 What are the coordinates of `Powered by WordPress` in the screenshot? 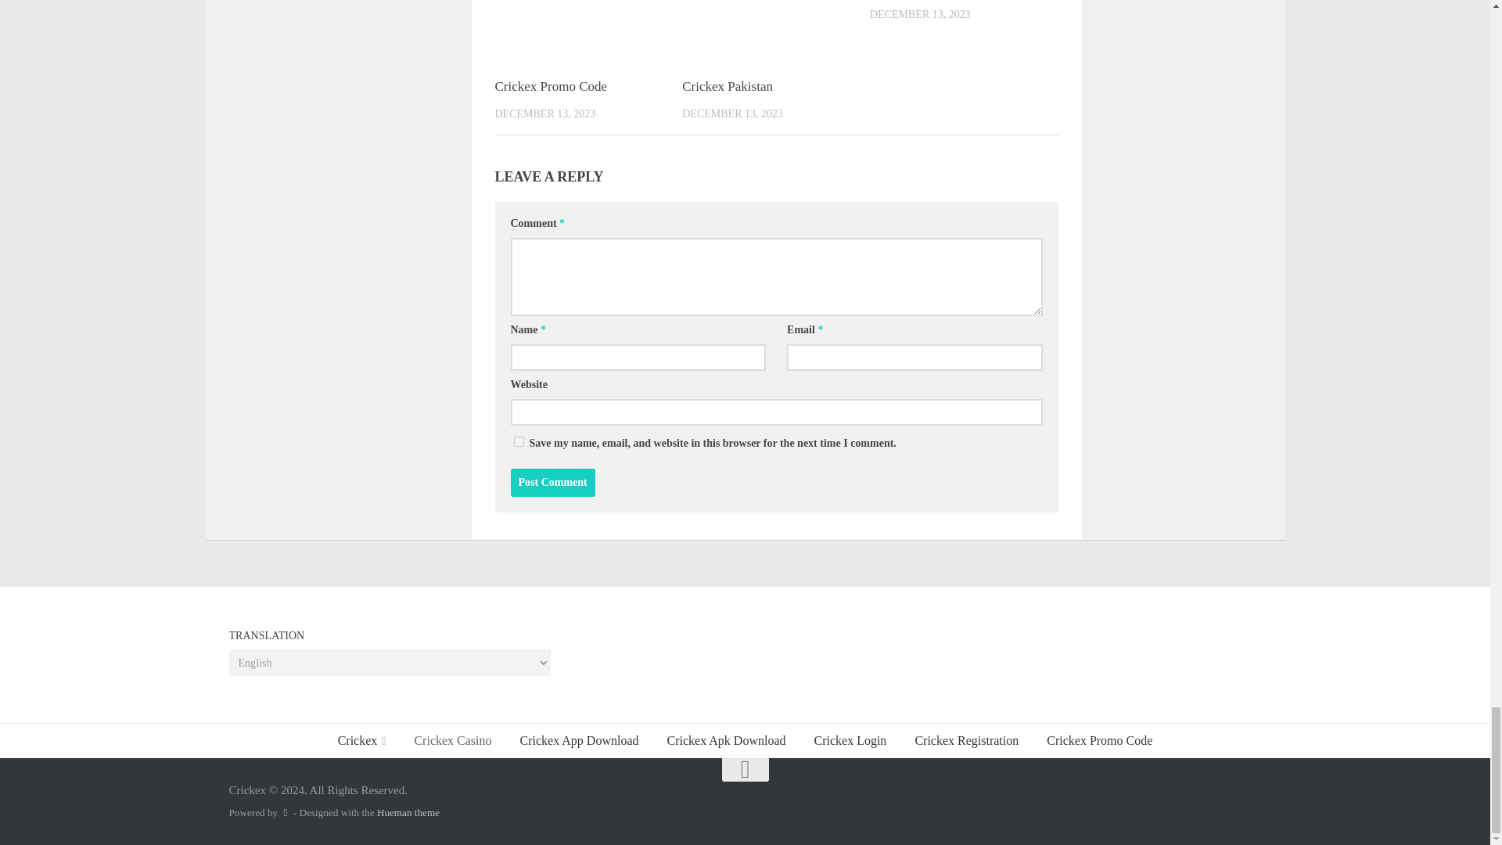 It's located at (285, 812).